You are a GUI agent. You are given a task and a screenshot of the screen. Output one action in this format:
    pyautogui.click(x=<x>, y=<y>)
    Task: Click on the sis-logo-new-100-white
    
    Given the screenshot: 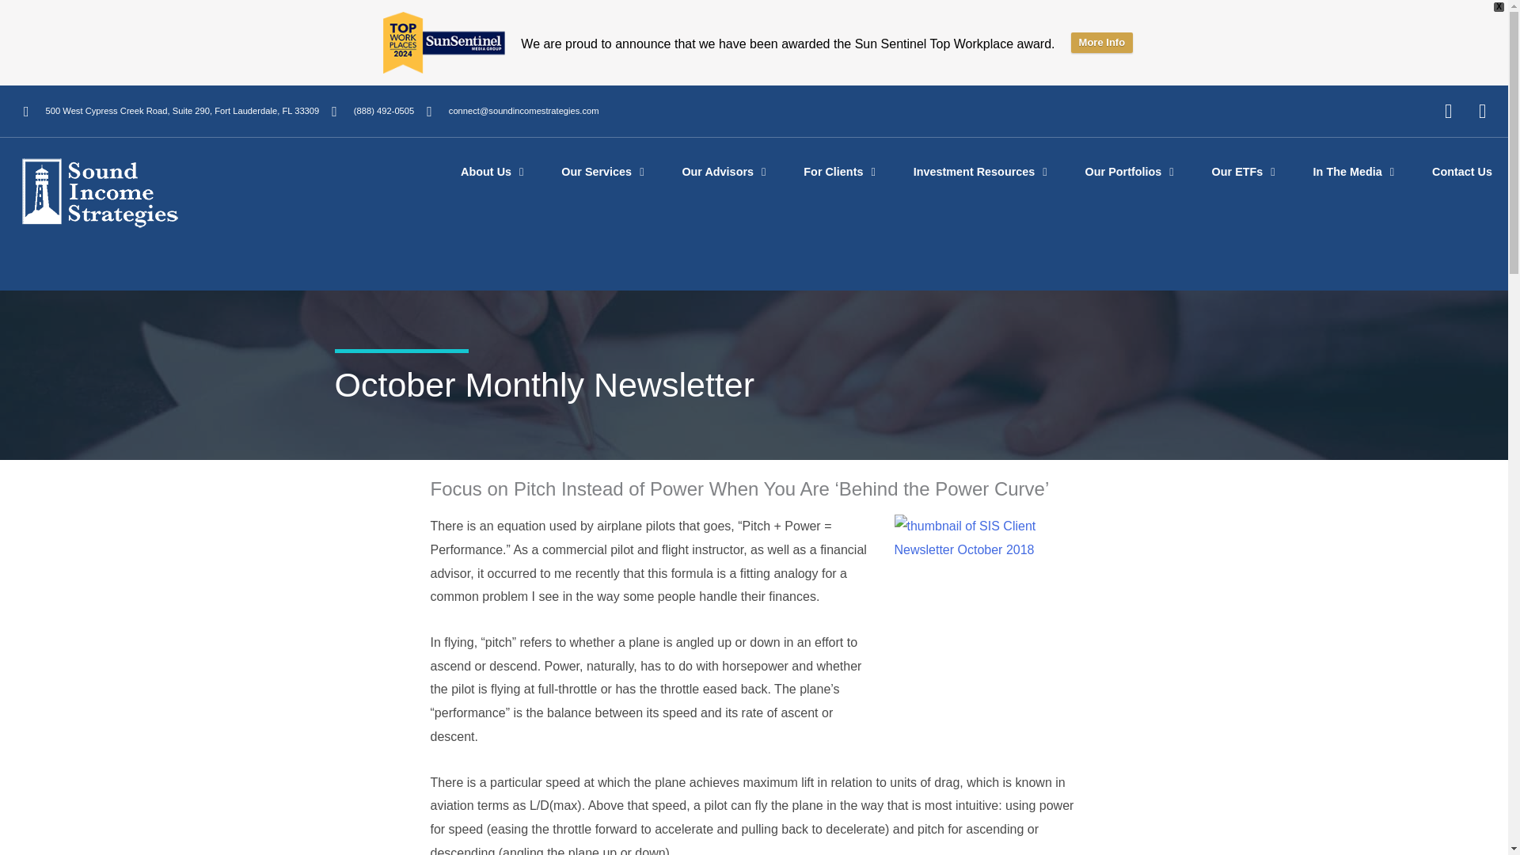 What is the action you would take?
    pyautogui.click(x=100, y=193)
    